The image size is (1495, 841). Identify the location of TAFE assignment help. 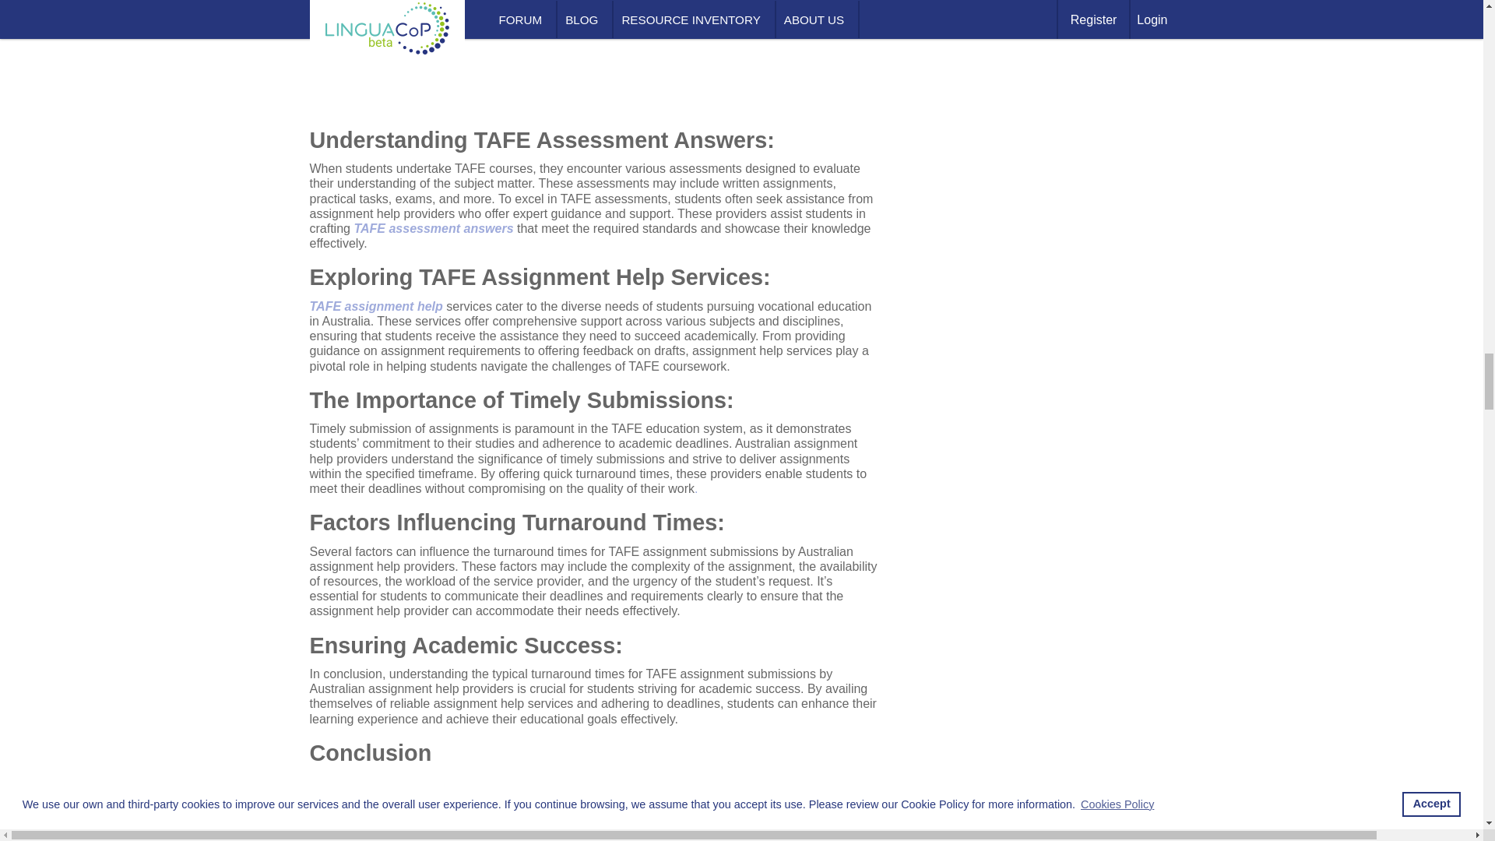
(375, 305).